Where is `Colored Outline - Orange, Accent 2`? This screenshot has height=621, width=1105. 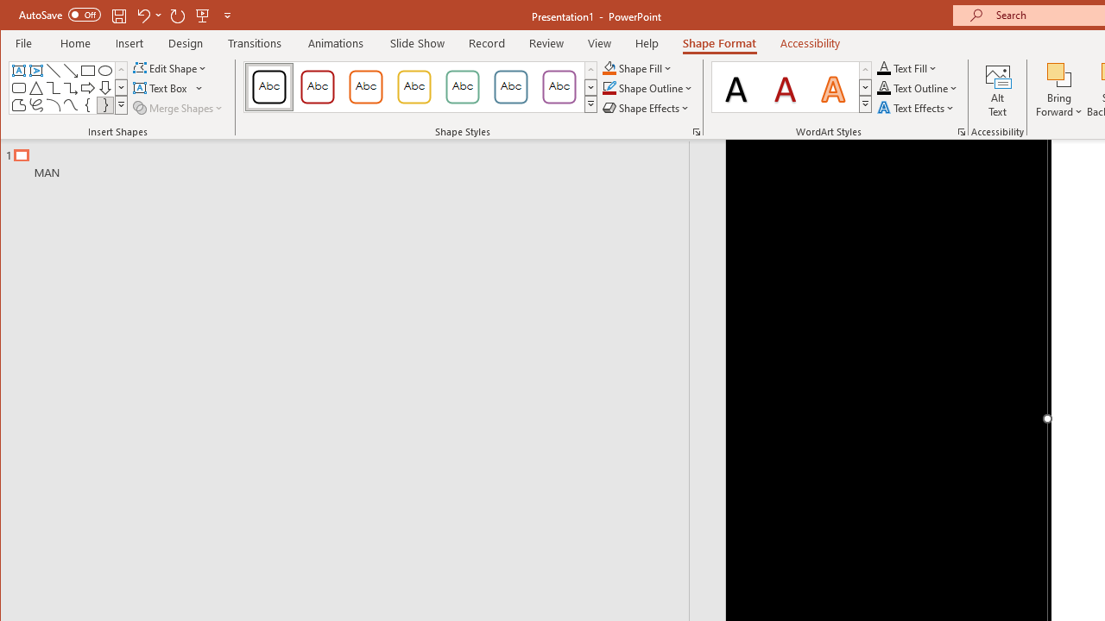 Colored Outline - Orange, Accent 2 is located at coordinates (365, 86).